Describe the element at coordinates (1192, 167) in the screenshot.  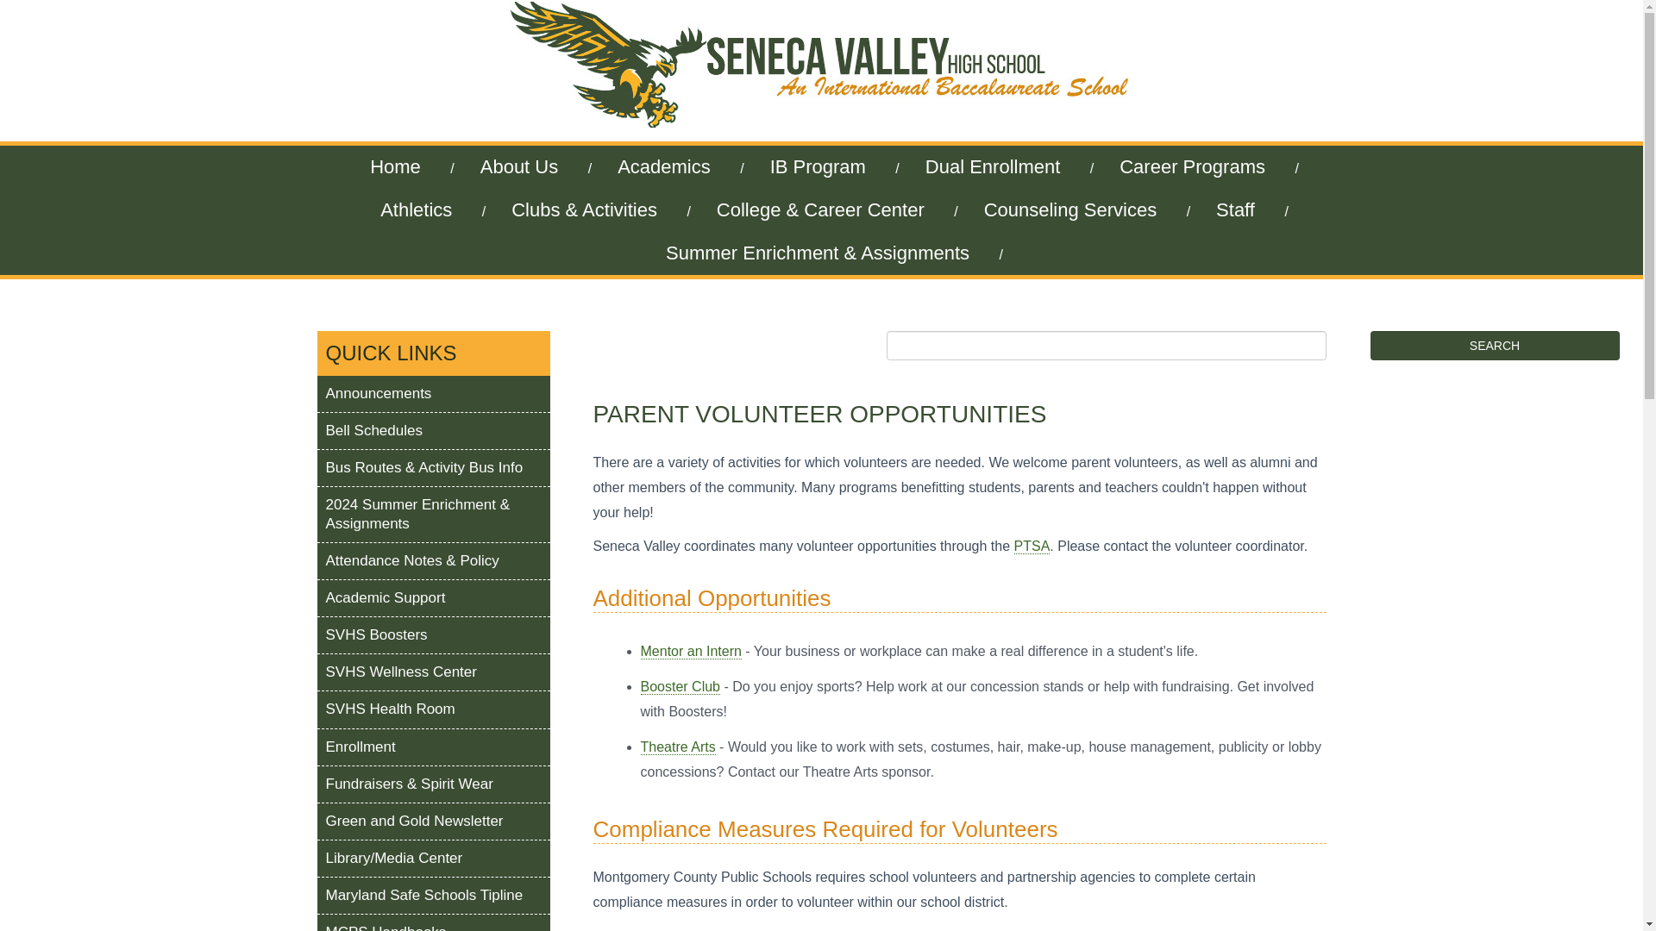
I see `Career Programs` at that location.